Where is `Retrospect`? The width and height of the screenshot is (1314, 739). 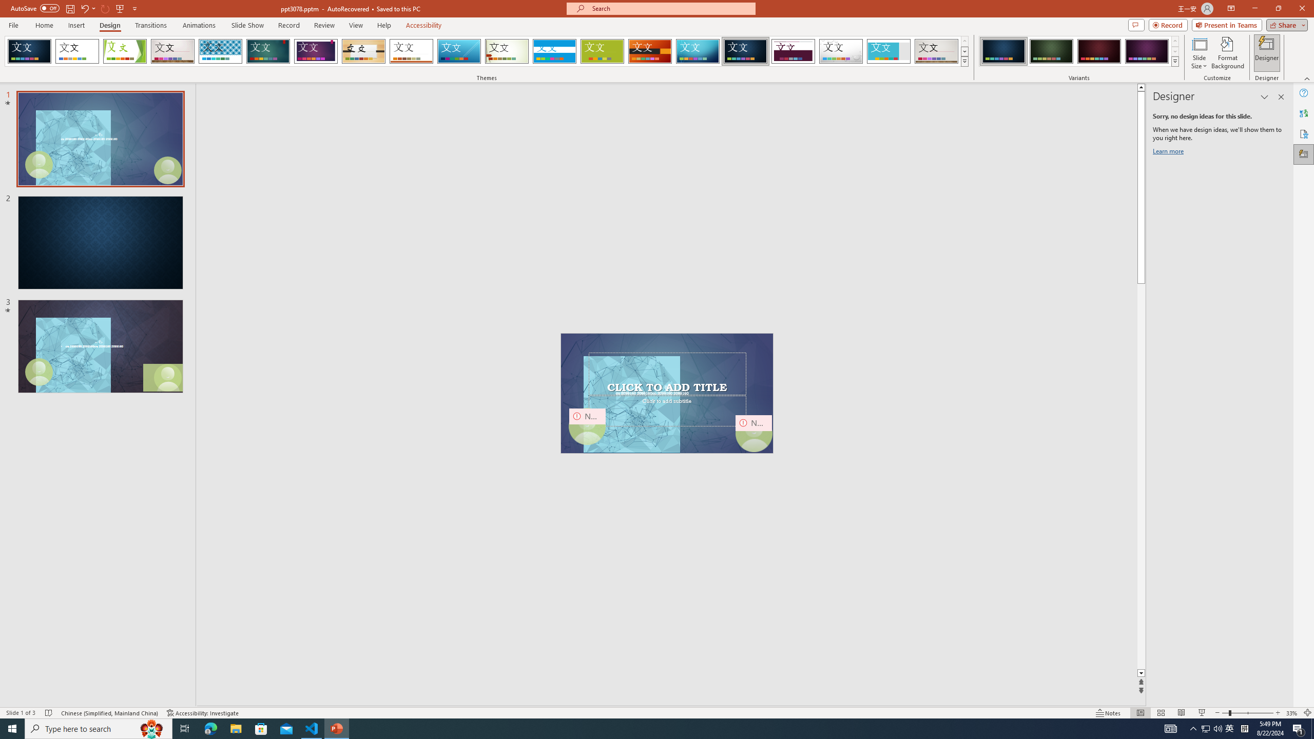
Retrospect is located at coordinates (411, 51).